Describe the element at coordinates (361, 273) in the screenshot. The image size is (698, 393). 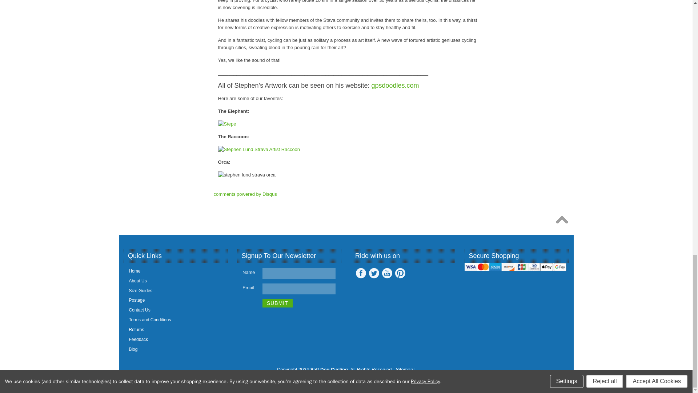
I see `Facebook` at that location.